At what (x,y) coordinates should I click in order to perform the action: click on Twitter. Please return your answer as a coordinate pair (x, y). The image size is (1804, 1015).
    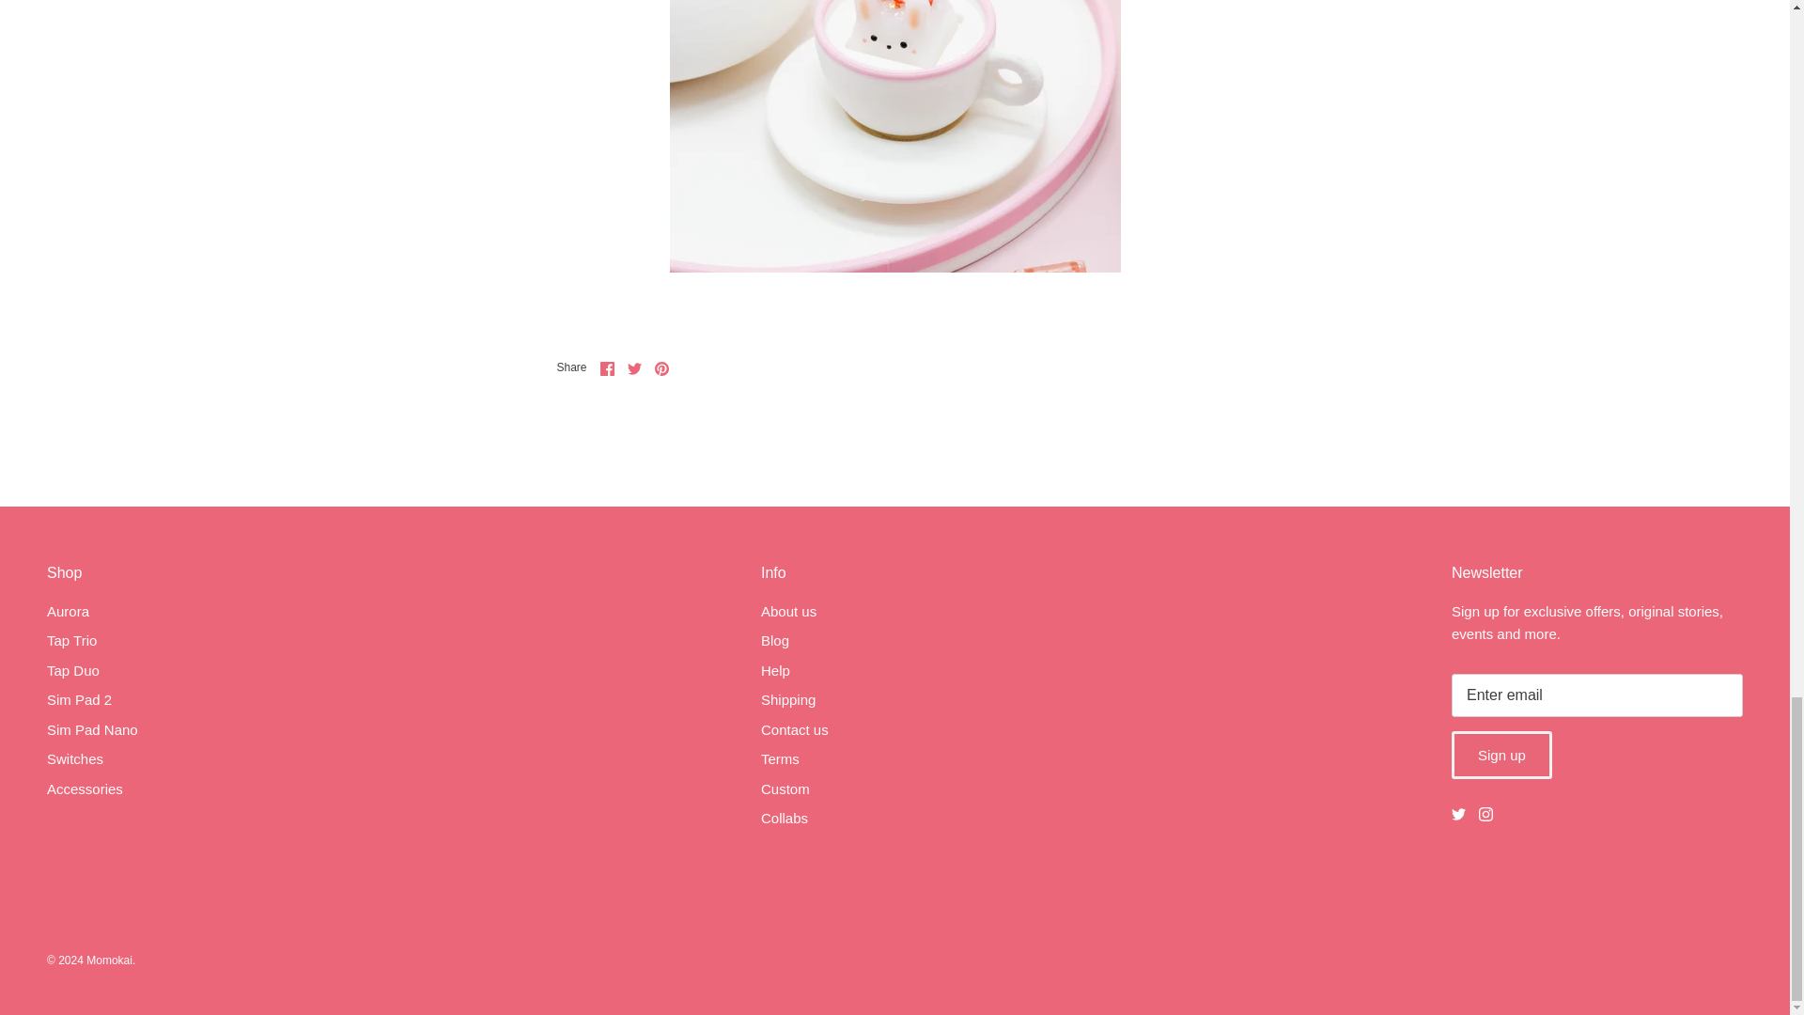
    Looking at the image, I should click on (1458, 814).